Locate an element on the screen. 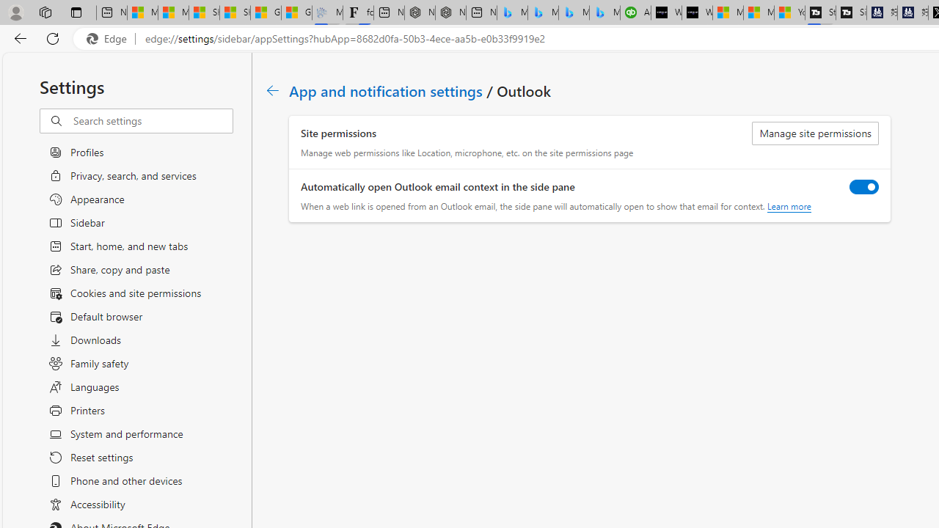  Accounting Software for Accountants, CPAs and Bookkeepers is located at coordinates (635, 13).